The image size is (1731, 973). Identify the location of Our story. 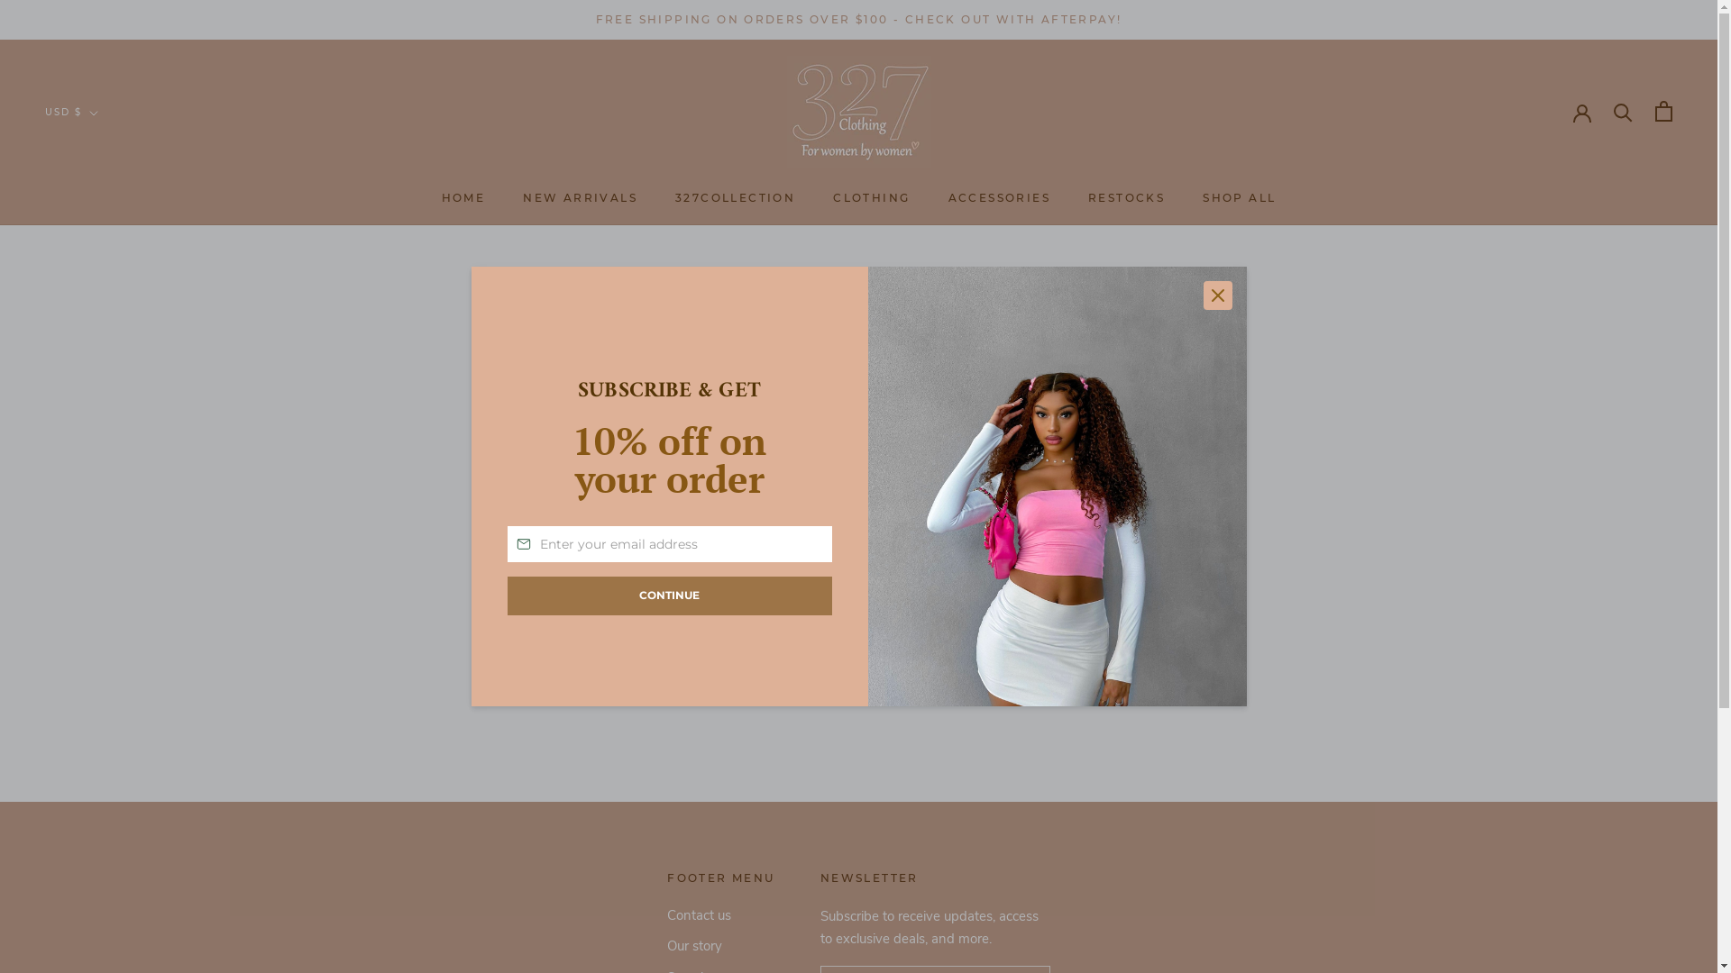
(721, 946).